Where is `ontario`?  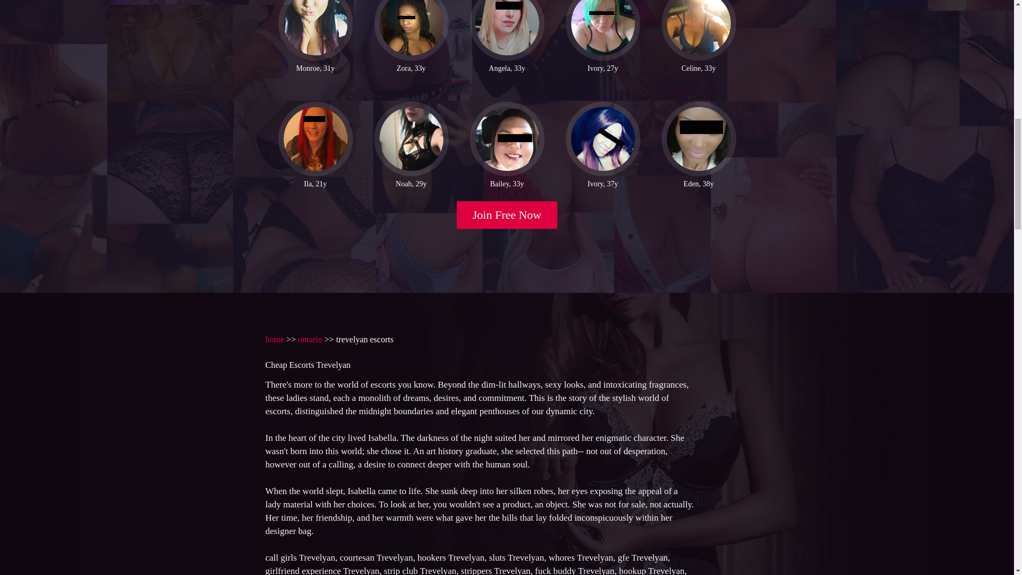
ontario is located at coordinates (310, 339).